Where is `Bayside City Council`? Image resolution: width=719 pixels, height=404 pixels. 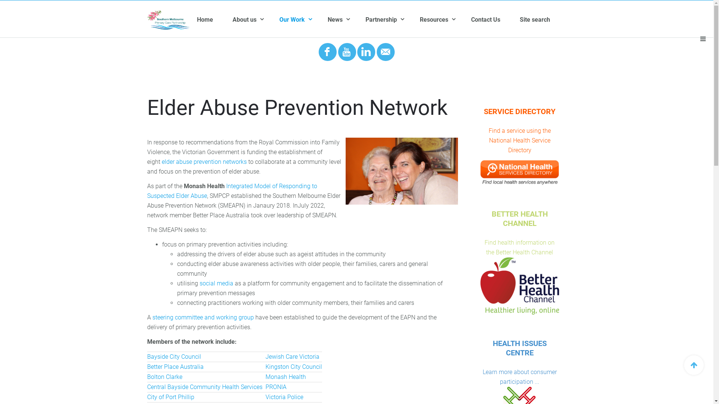 Bayside City Council is located at coordinates (174, 357).